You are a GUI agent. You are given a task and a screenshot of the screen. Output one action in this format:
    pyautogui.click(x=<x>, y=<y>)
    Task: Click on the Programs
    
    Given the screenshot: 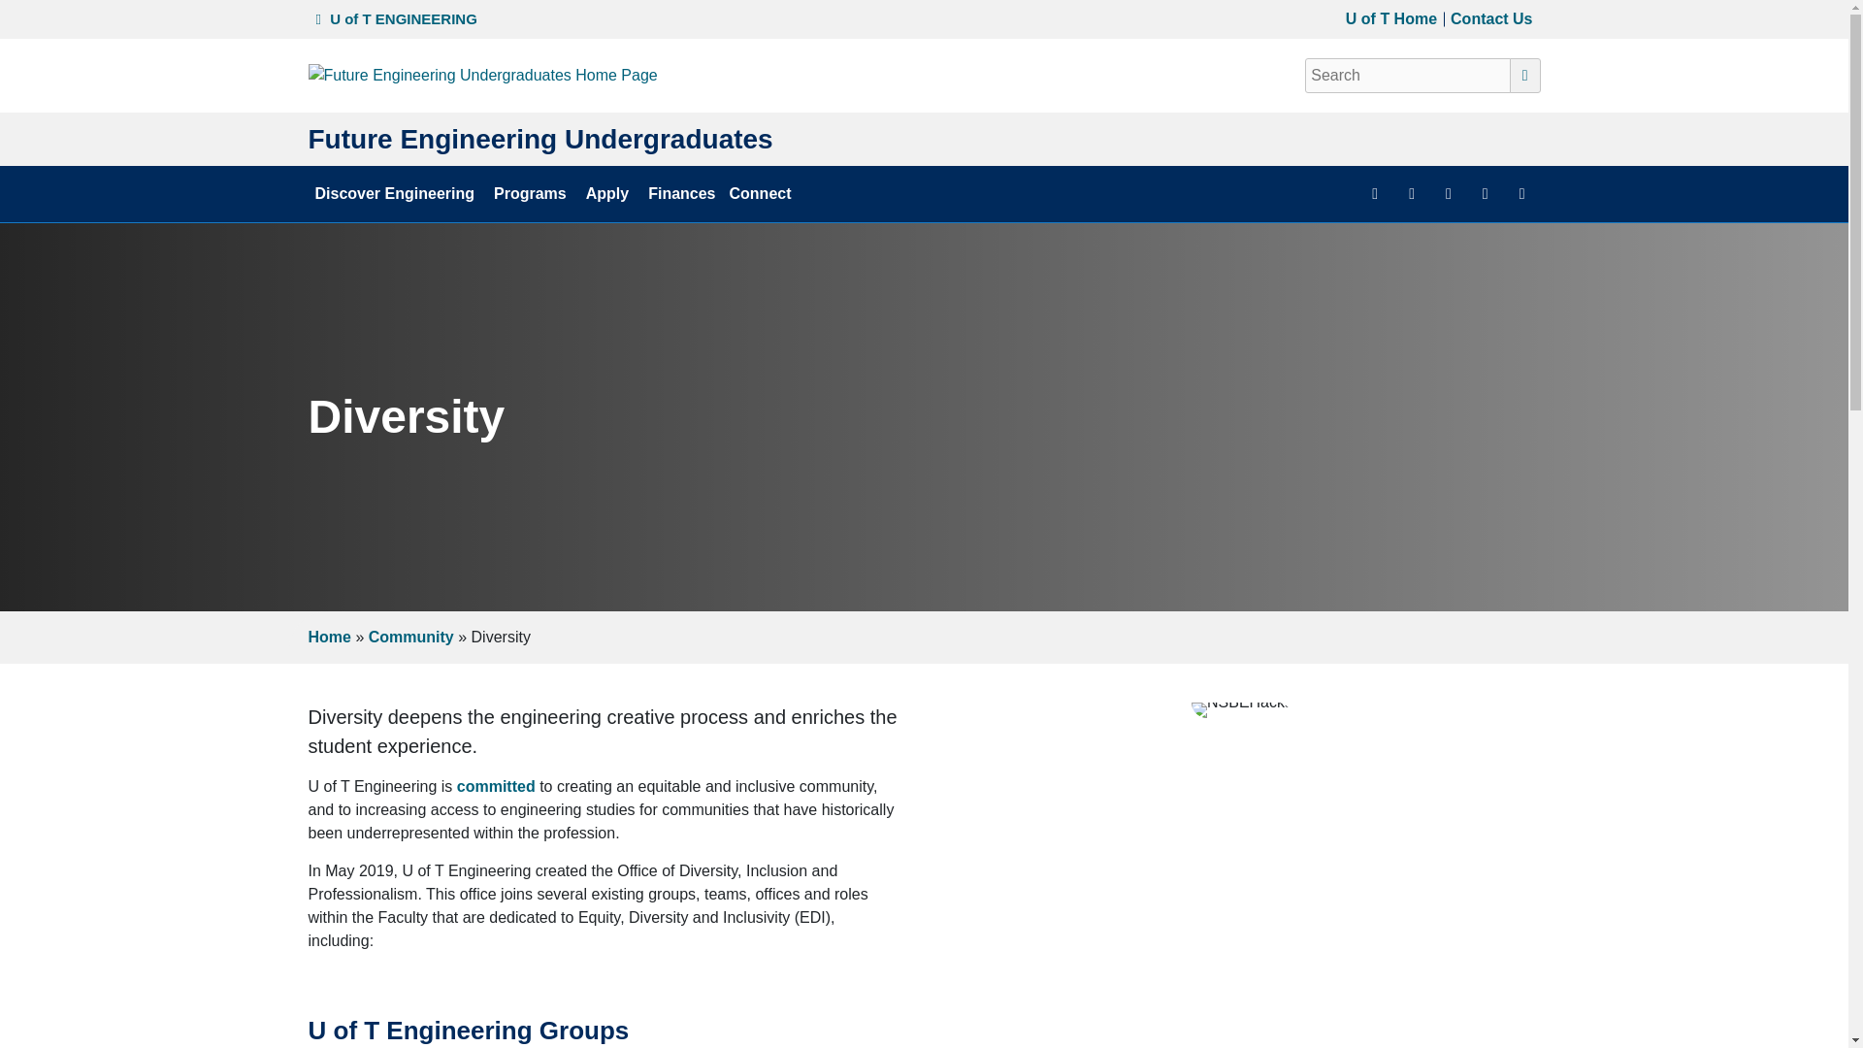 What is the action you would take?
    pyautogui.click(x=533, y=193)
    